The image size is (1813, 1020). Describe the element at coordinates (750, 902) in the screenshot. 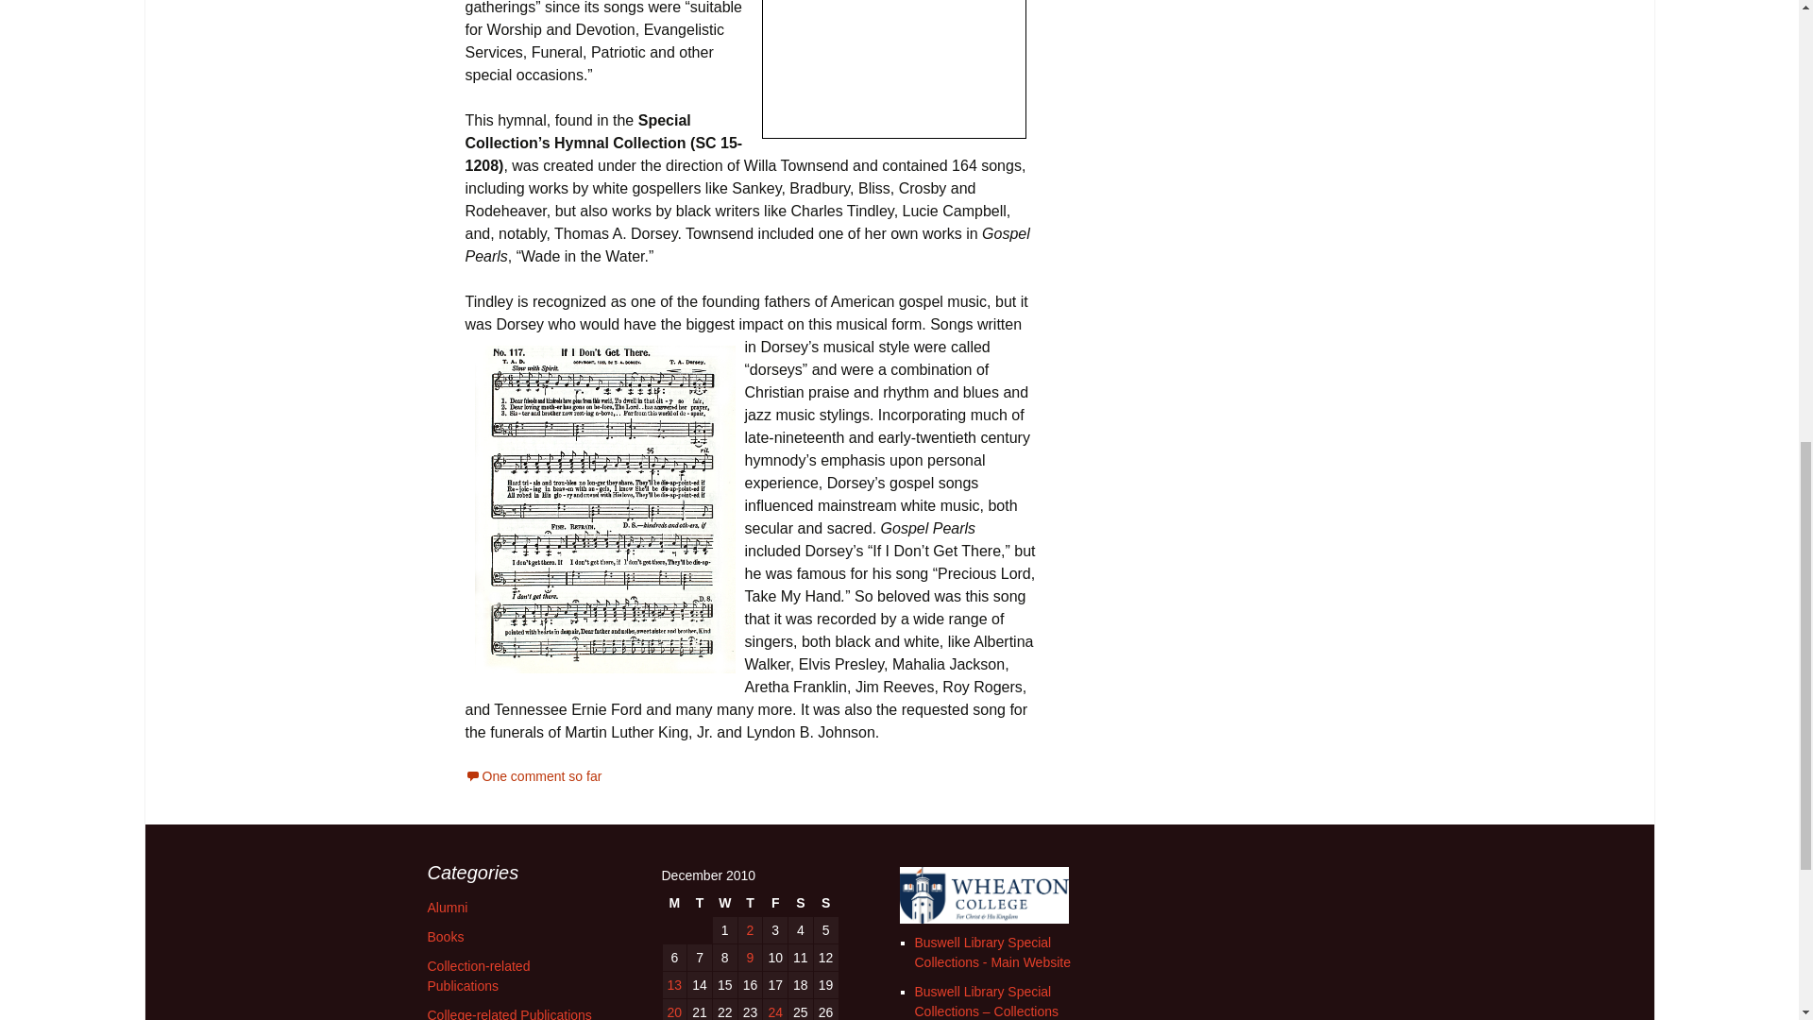

I see `Thursday` at that location.